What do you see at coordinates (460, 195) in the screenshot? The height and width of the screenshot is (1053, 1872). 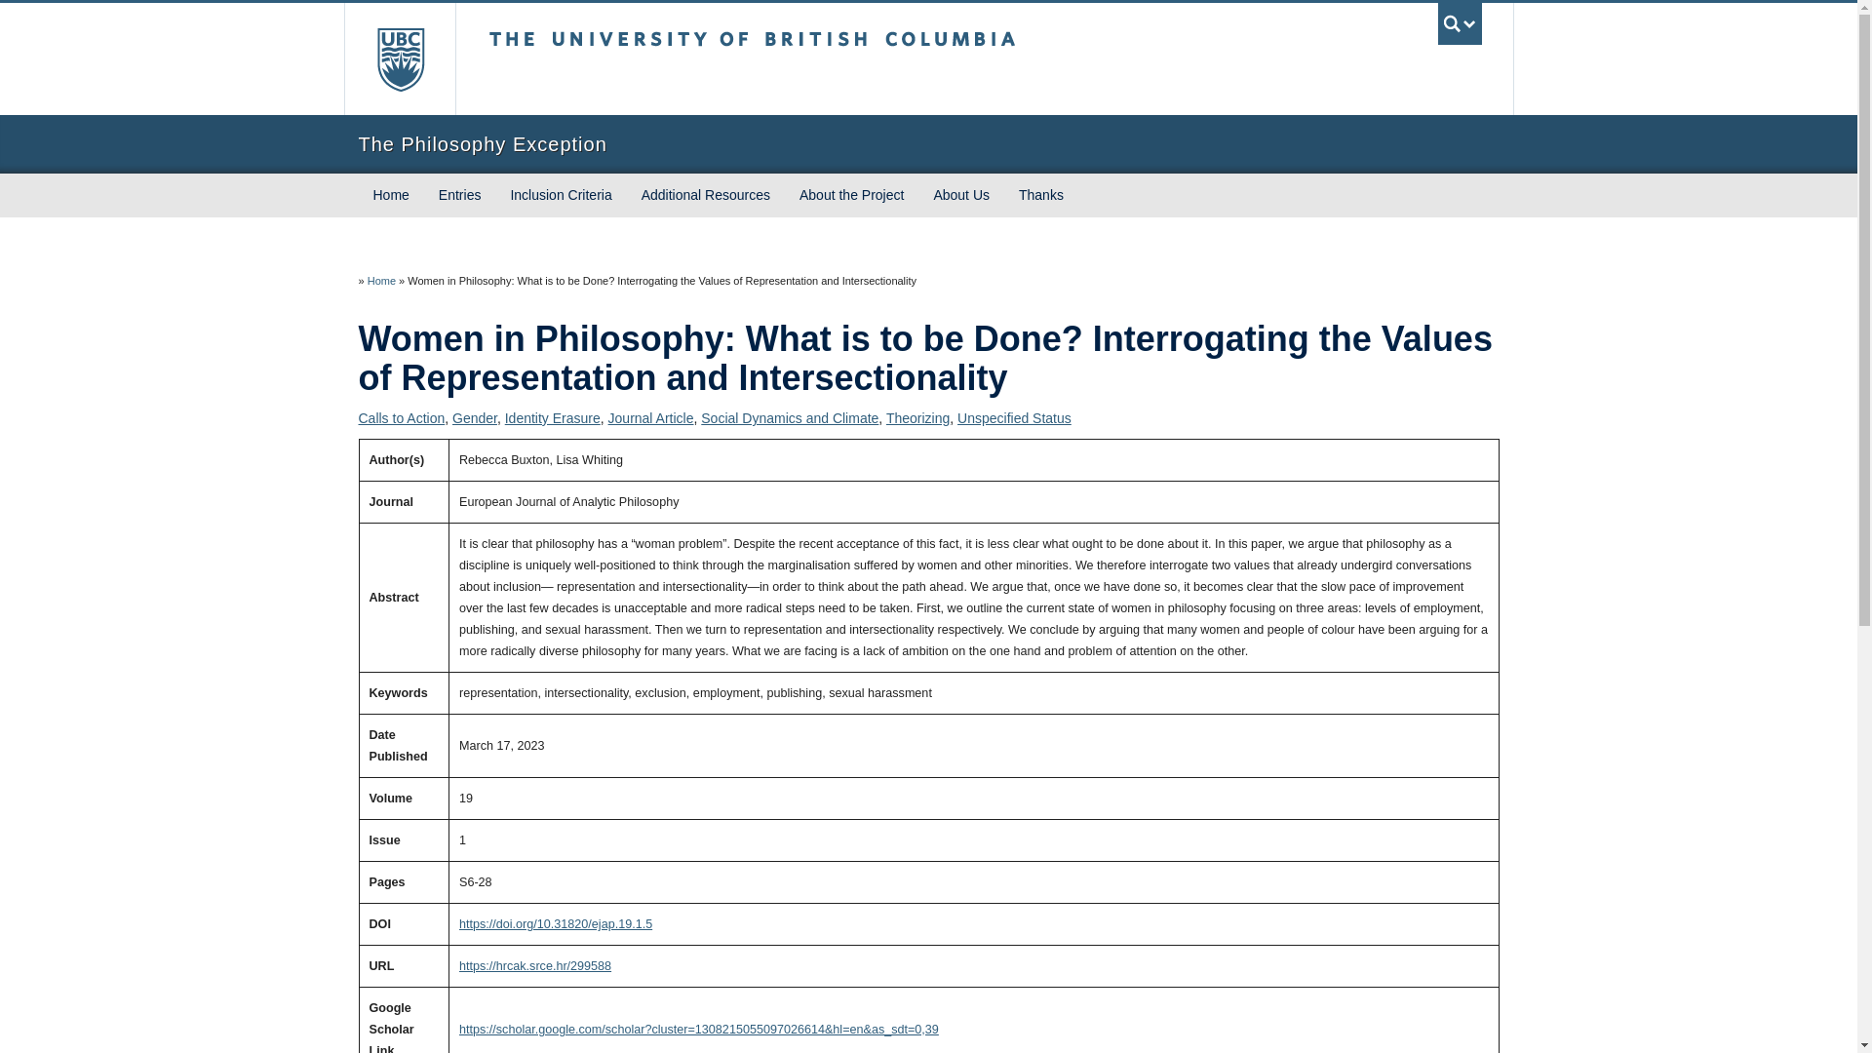 I see `Entries` at bounding box center [460, 195].